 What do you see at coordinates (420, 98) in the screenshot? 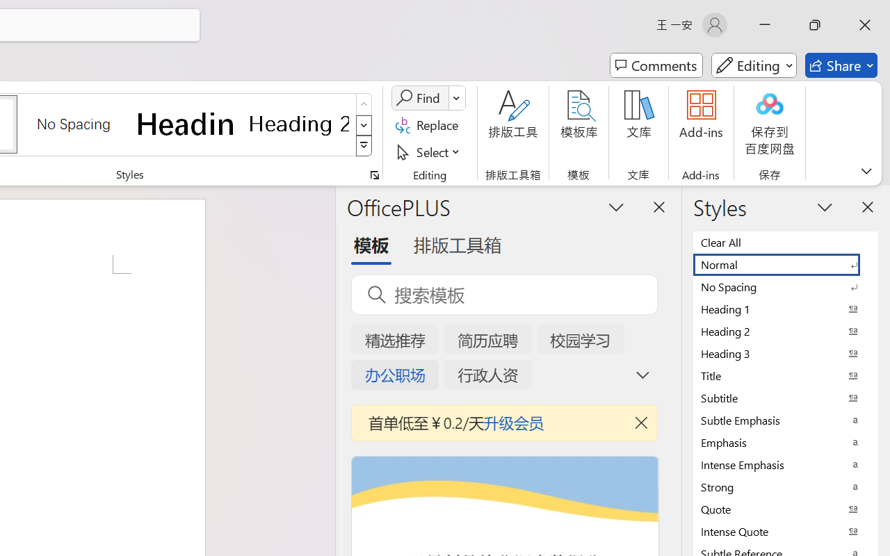
I see `Find` at bounding box center [420, 98].